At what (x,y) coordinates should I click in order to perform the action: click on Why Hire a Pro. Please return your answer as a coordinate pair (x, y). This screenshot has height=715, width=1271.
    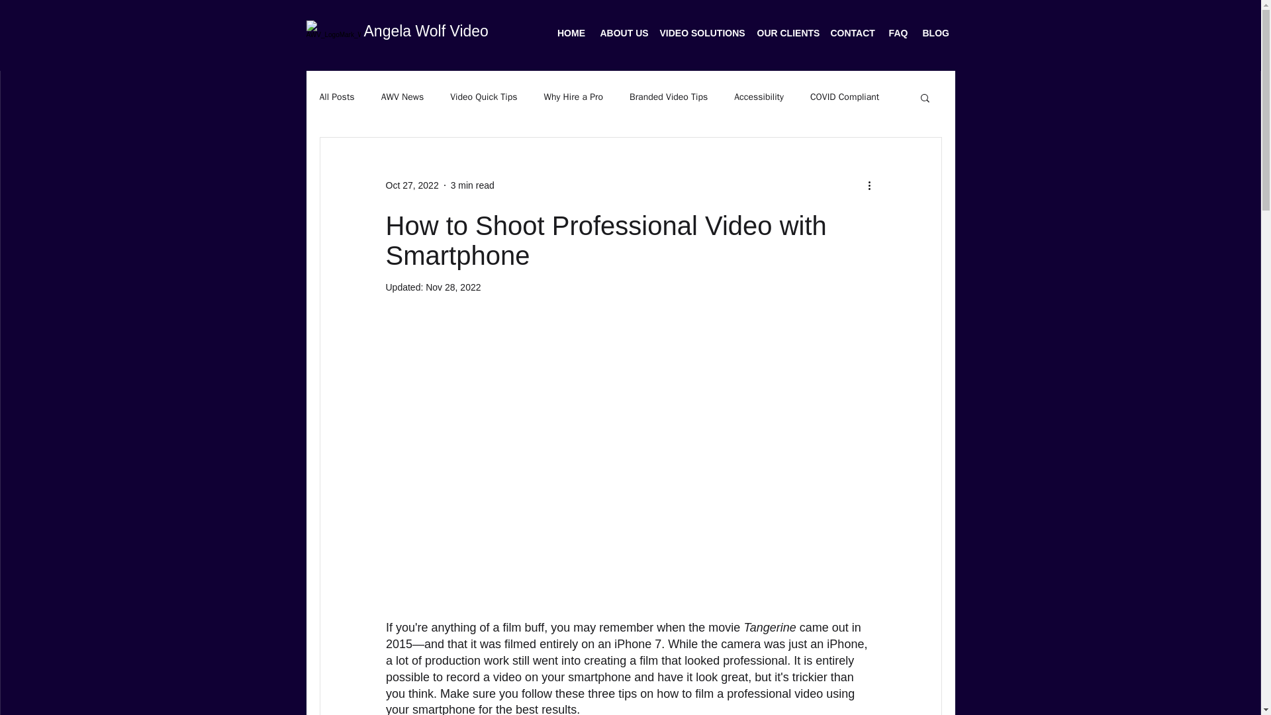
    Looking at the image, I should click on (573, 97).